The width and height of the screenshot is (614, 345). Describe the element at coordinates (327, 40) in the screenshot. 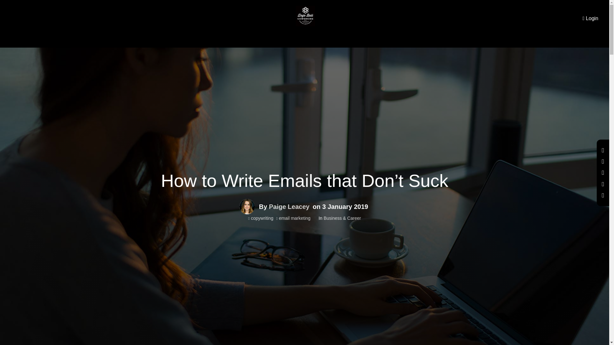

I see `Social Impact` at that location.